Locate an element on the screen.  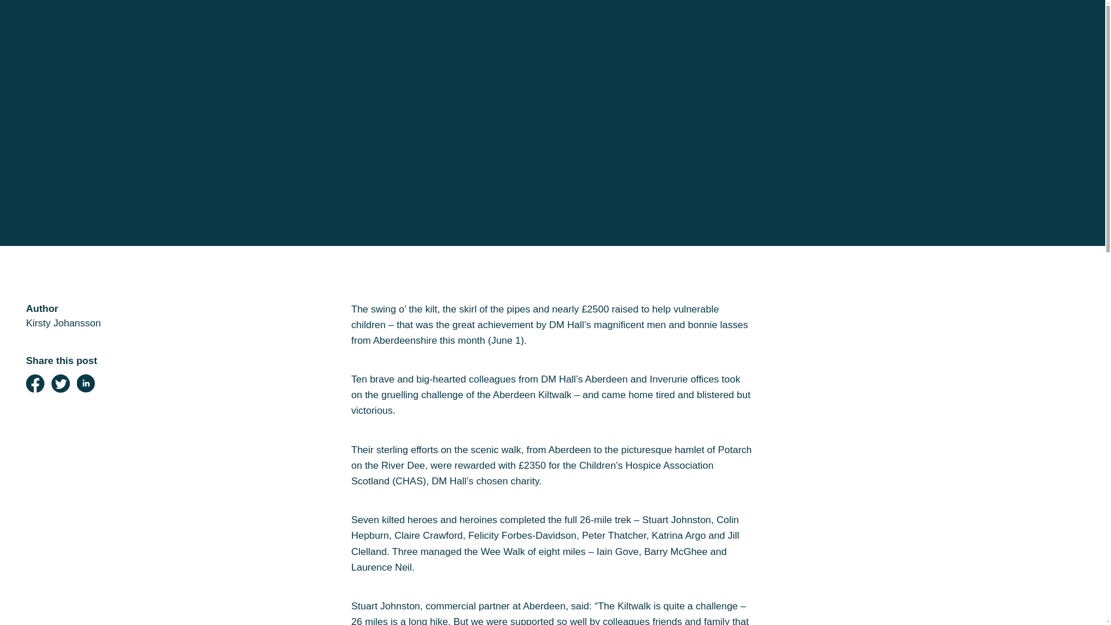
Contact is located at coordinates (62, 411).